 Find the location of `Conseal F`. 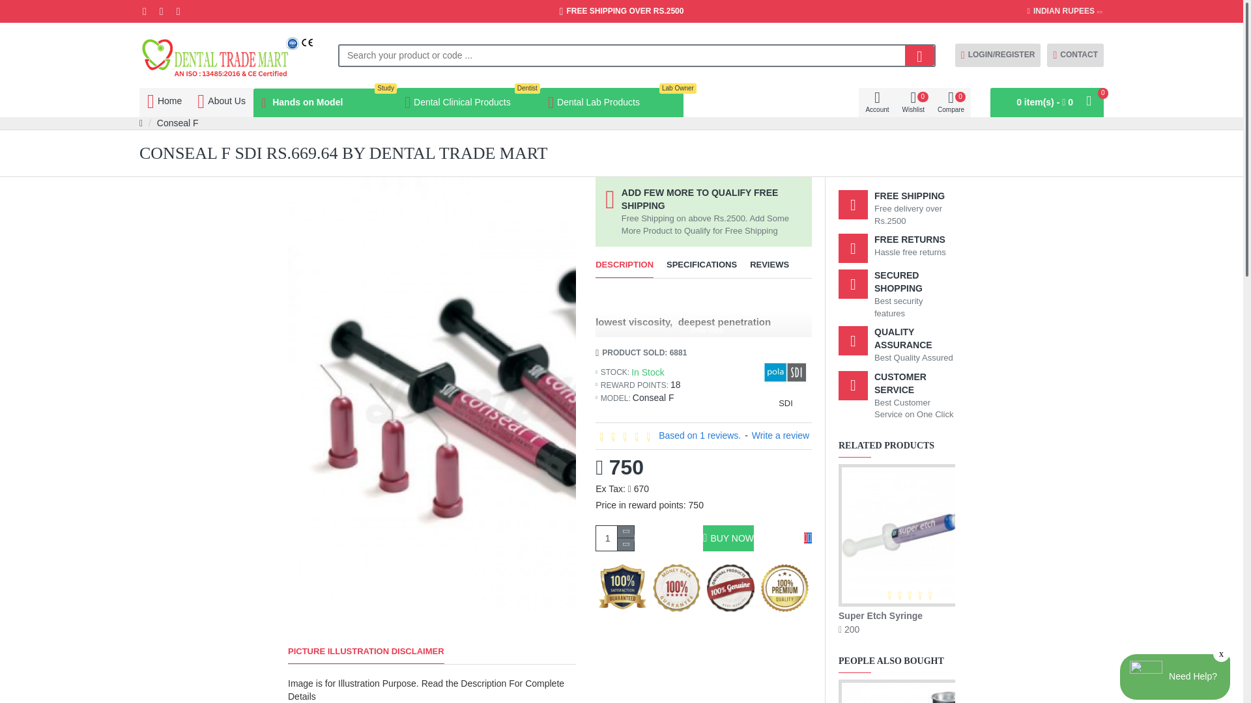

Conseal F is located at coordinates (178, 124).